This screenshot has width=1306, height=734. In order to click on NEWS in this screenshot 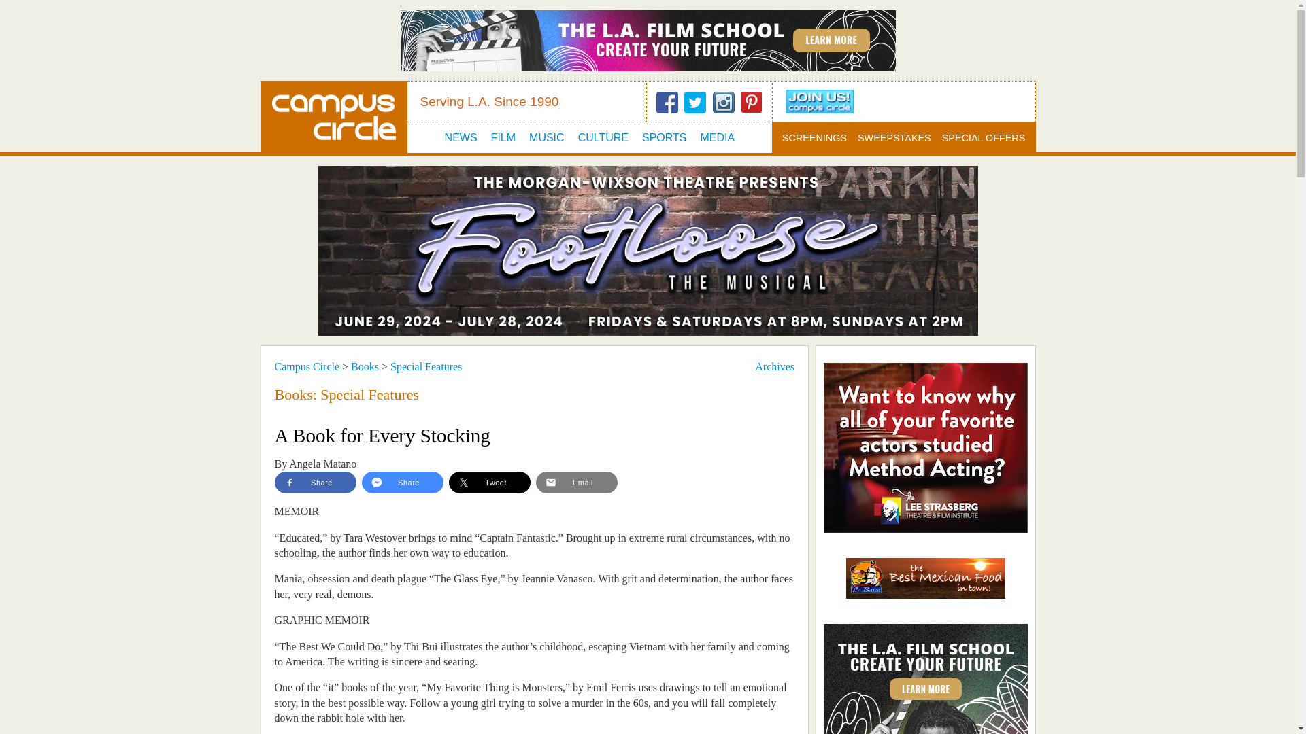, I will do `click(461, 137)`.